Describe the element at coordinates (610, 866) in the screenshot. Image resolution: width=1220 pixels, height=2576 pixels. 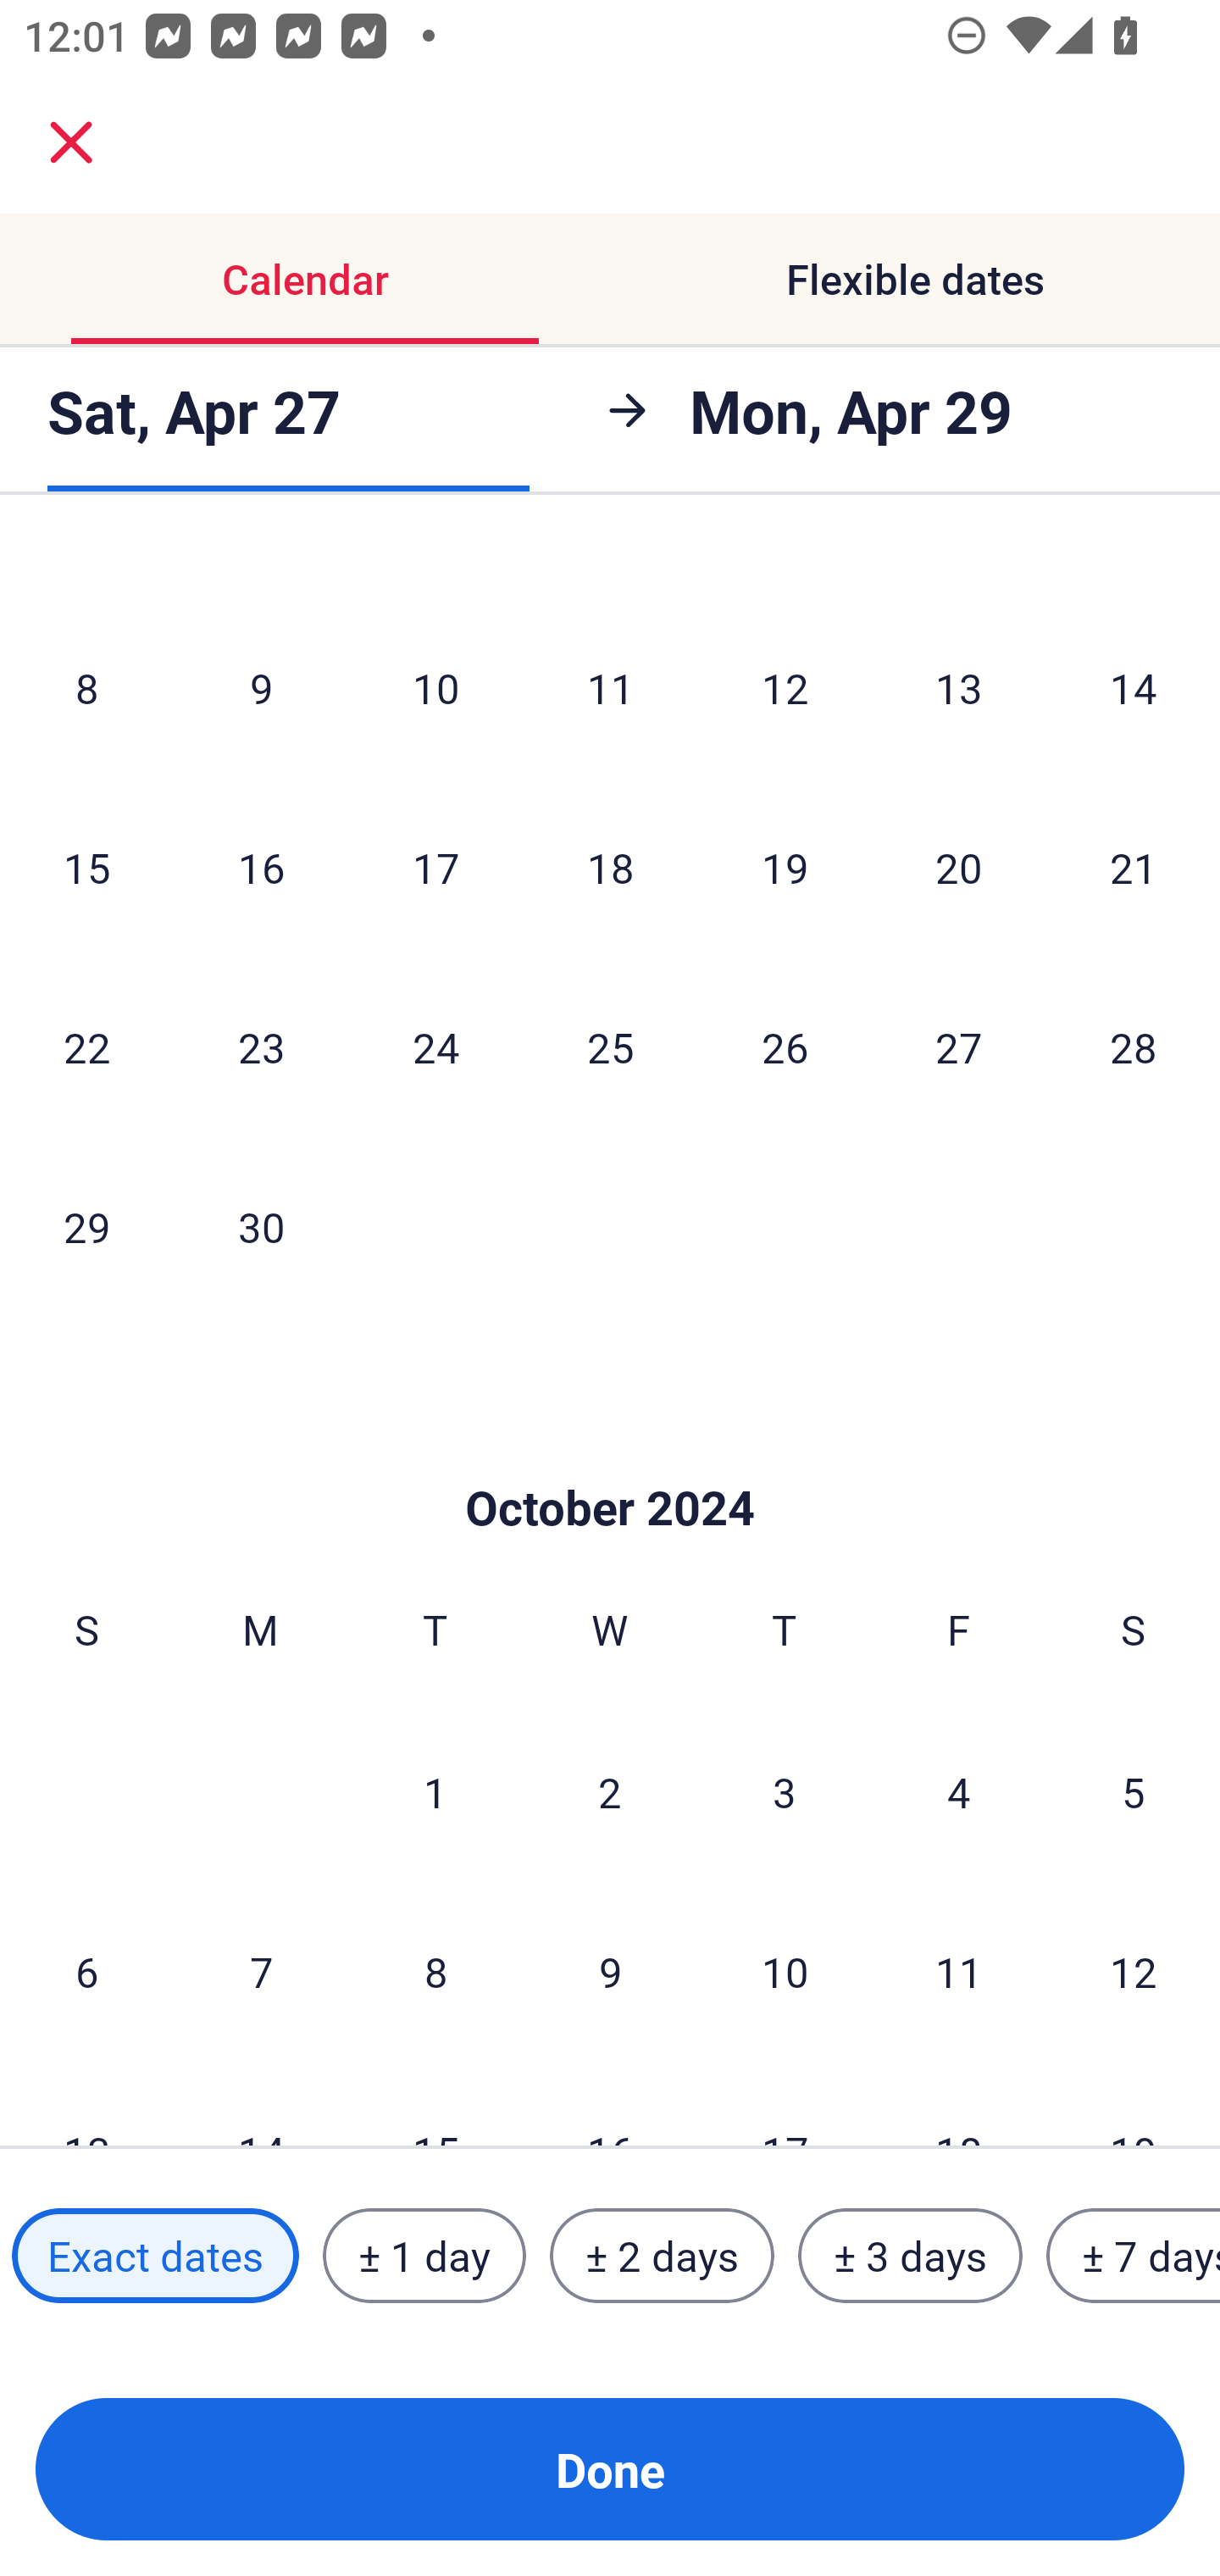
I see `18 Wednesday, September 18, 2024` at that location.